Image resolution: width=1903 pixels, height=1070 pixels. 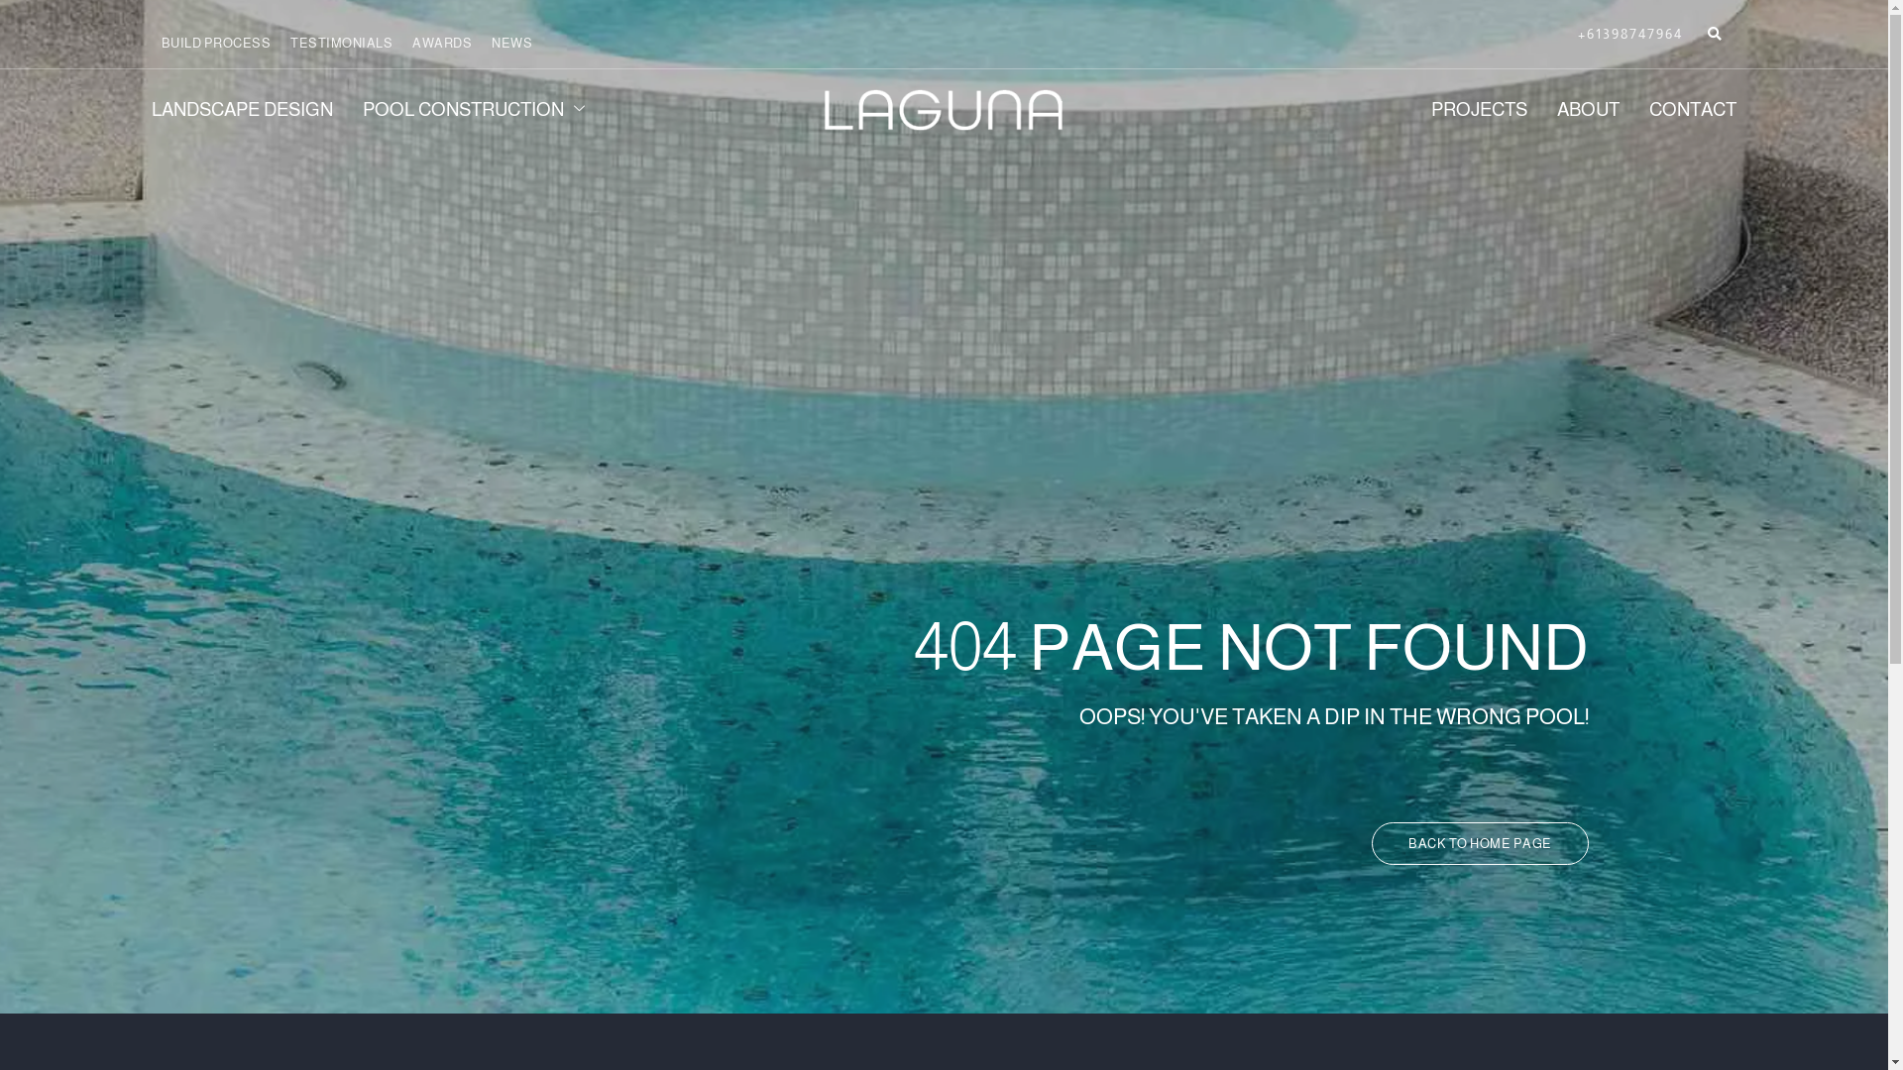 I want to click on BACK TO HOME PAGE, so click(x=1481, y=844).